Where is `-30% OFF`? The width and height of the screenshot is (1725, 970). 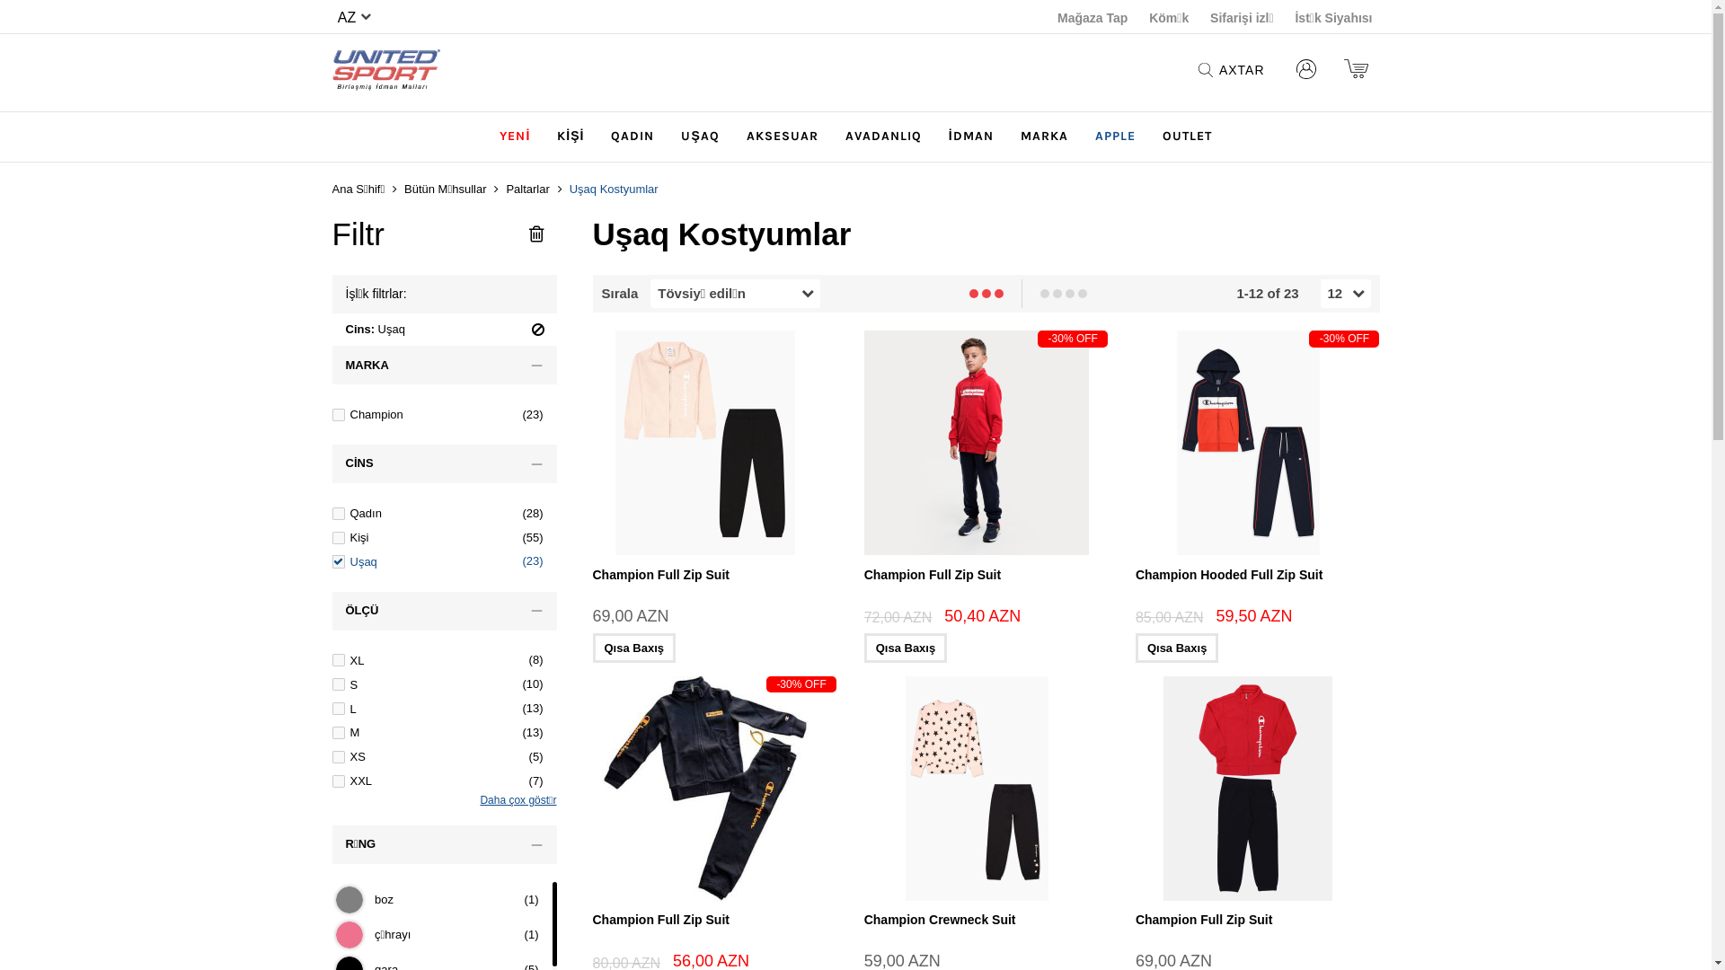 -30% OFF is located at coordinates (715, 795).